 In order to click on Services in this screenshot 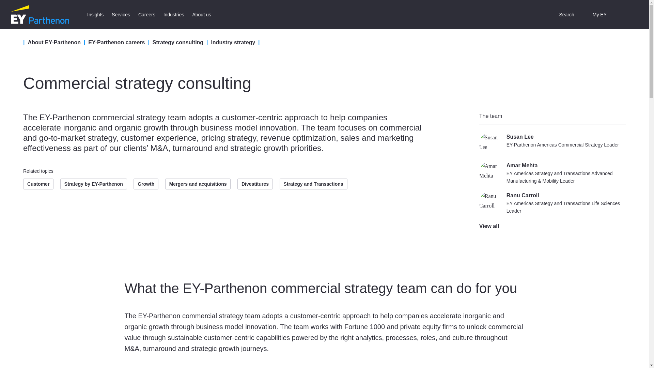, I will do `click(121, 14)`.